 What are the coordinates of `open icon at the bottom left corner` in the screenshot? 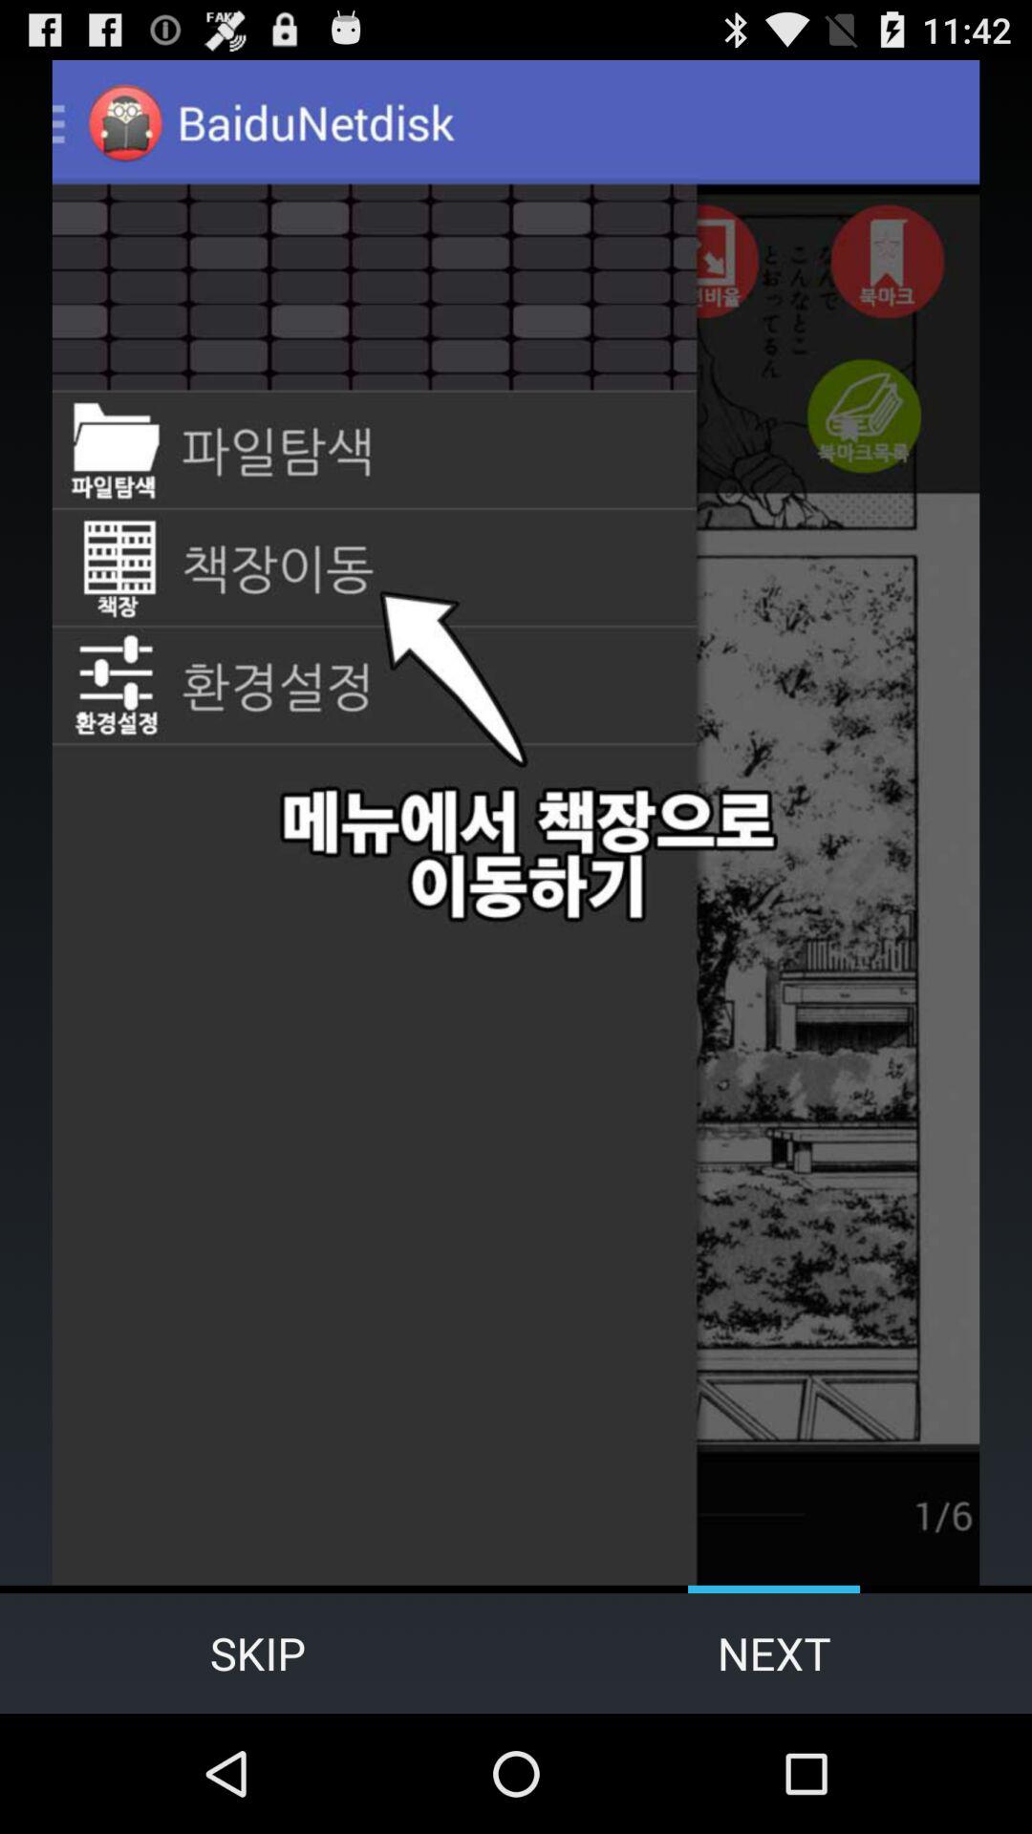 It's located at (258, 1653).